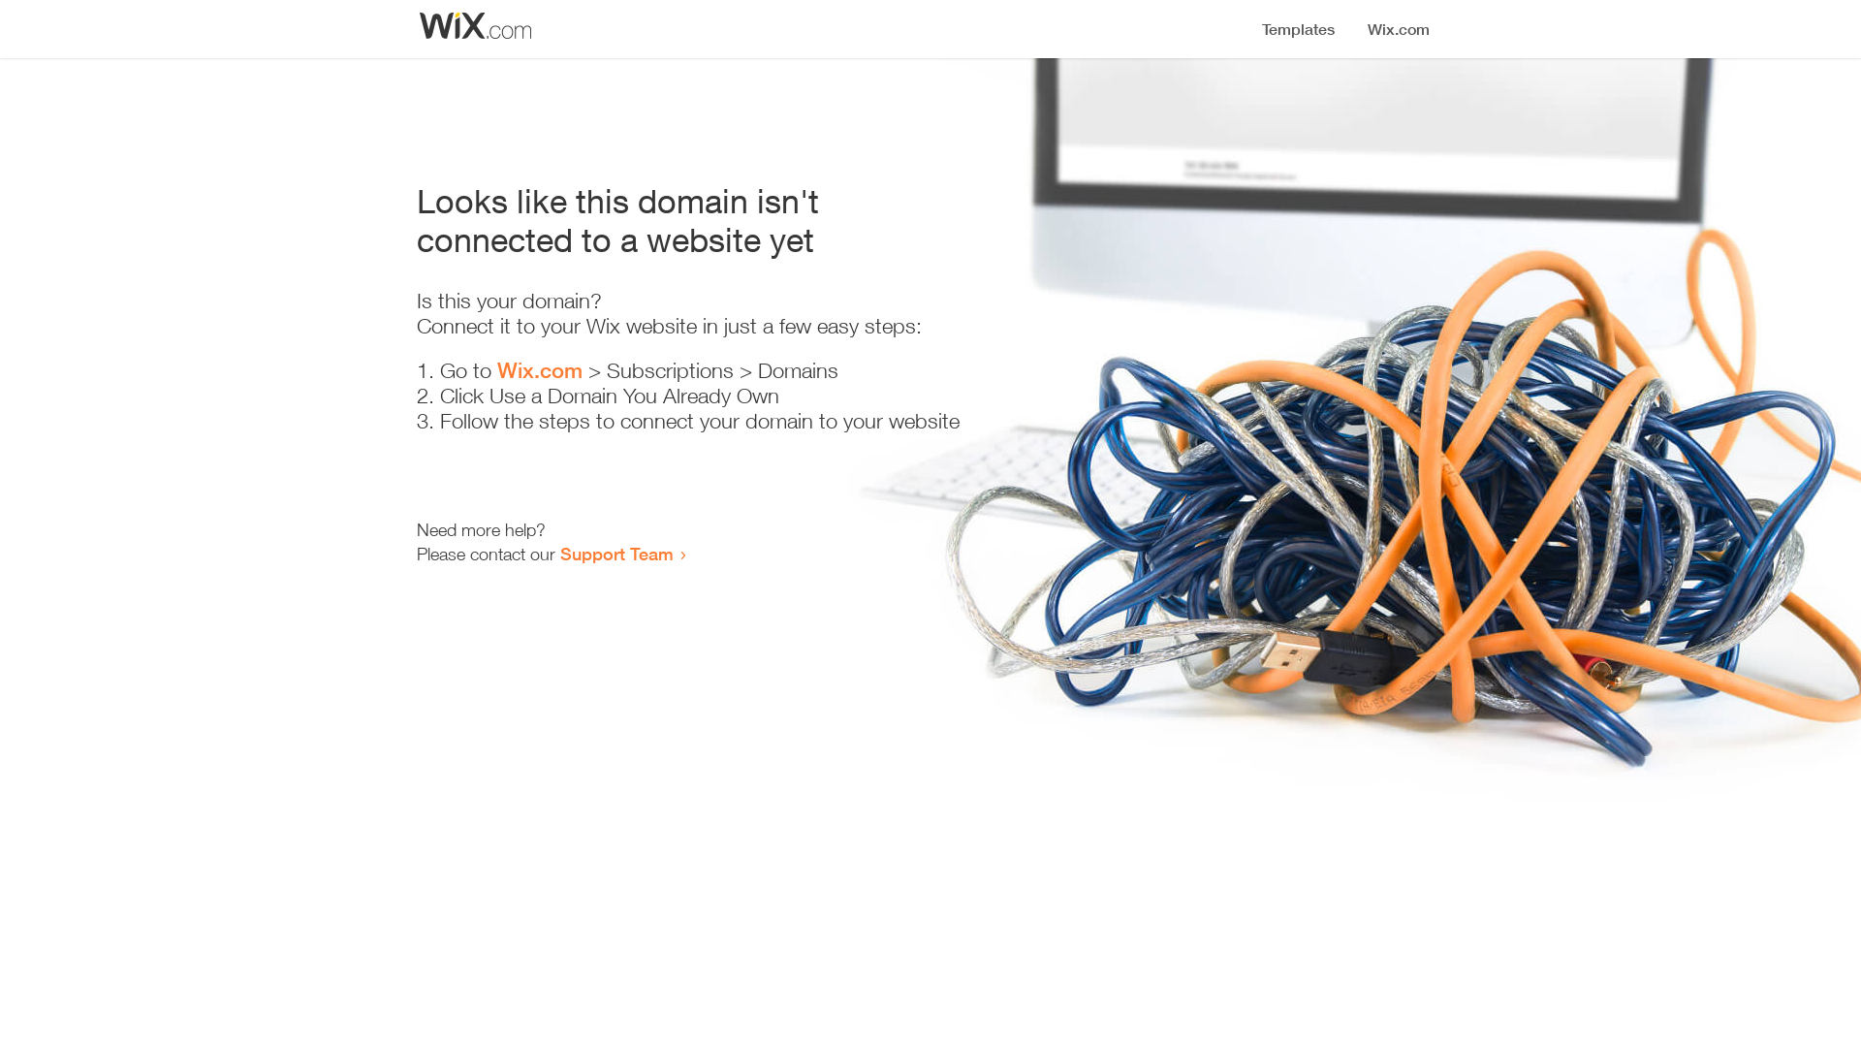 This screenshot has height=1047, width=1861. Describe the element at coordinates (616, 554) in the screenshot. I see `Support Team` at that location.